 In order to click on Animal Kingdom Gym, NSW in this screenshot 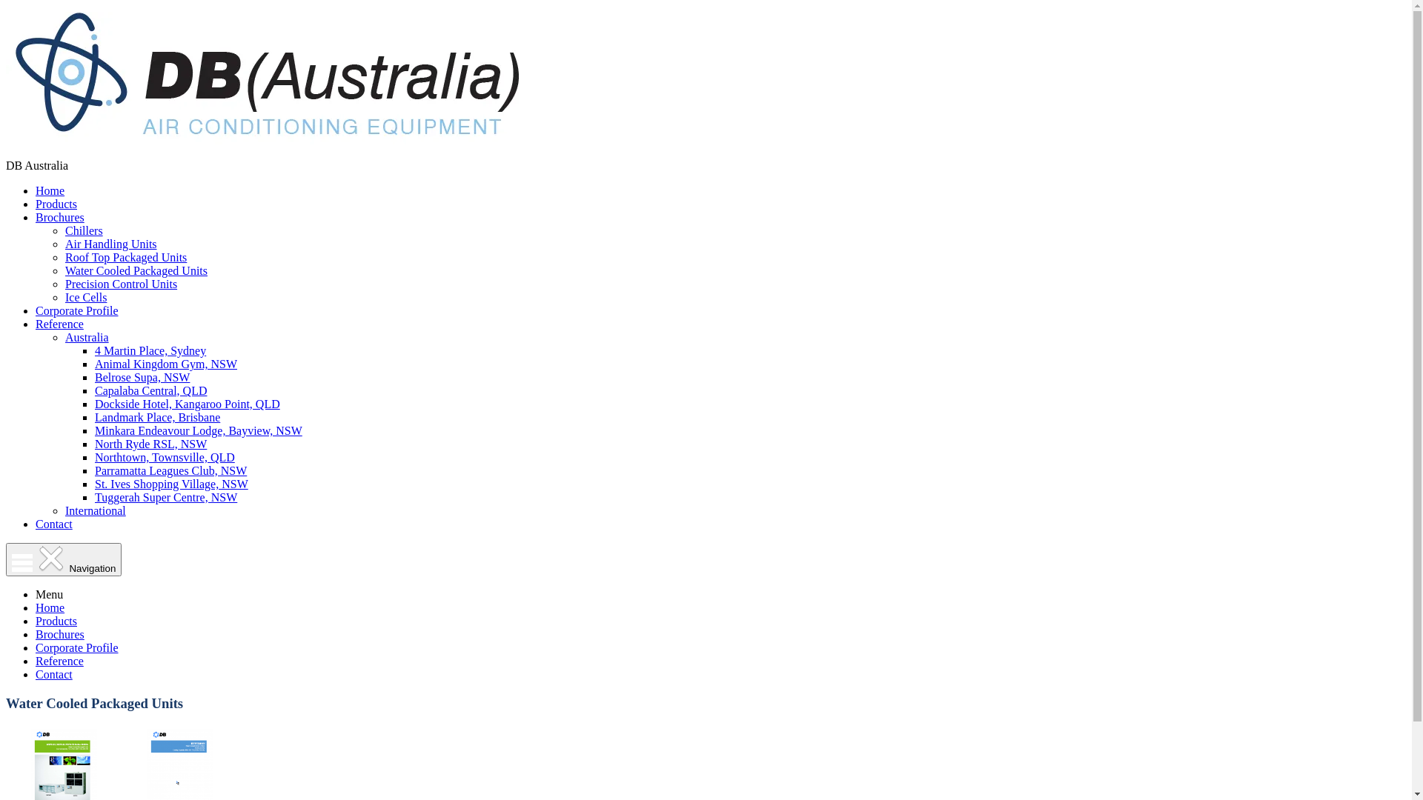, I will do `click(166, 364)`.